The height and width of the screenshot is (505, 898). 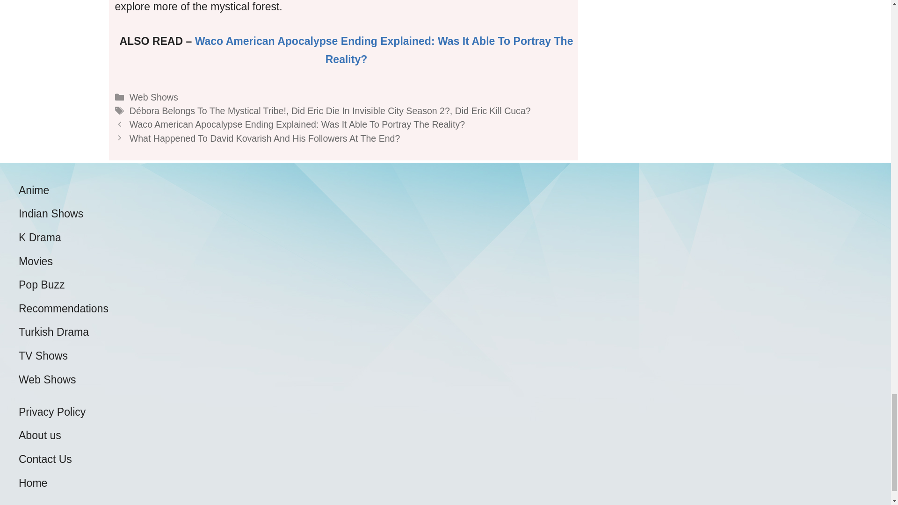 What do you see at coordinates (493, 110) in the screenshot?
I see `Did Eric Kill Cuca?` at bounding box center [493, 110].